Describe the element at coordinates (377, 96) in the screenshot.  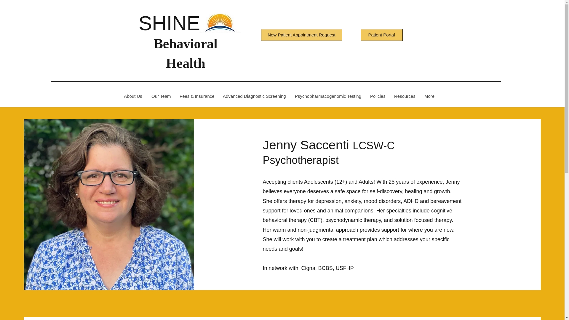
I see `Policies` at that location.